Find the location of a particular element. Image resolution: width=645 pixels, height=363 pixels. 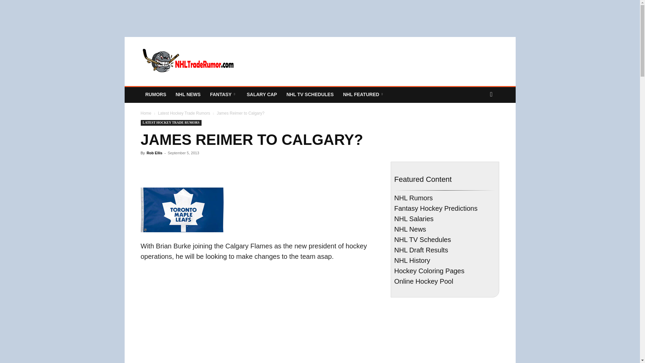

Fantasy Hockey Predictions is located at coordinates (223, 94).